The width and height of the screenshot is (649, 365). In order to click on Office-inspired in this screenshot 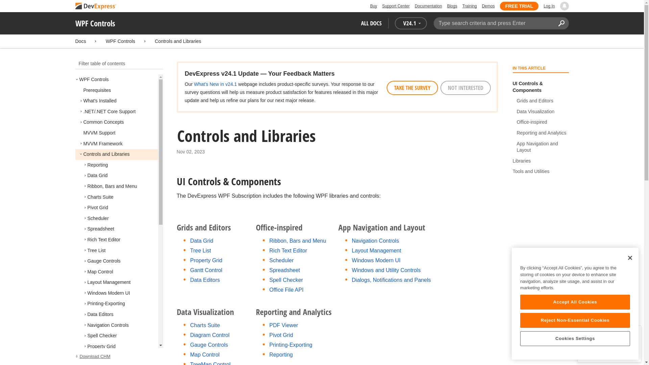, I will do `click(532, 122)`.